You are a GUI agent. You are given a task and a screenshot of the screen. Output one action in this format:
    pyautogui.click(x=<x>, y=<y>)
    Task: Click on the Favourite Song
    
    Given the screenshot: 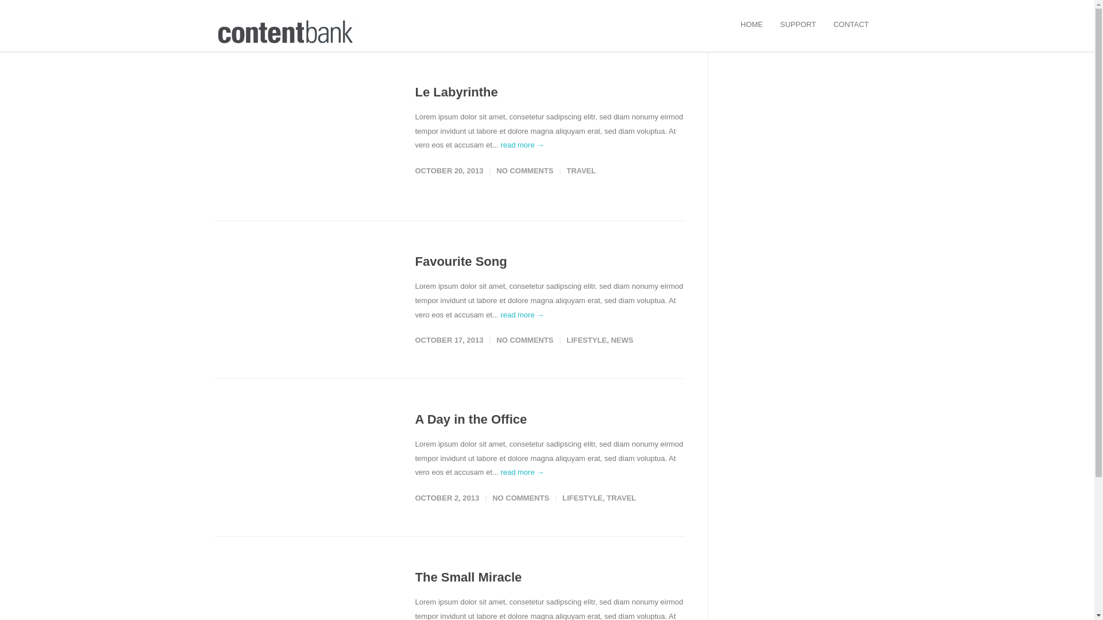 What is the action you would take?
    pyautogui.click(x=461, y=262)
    